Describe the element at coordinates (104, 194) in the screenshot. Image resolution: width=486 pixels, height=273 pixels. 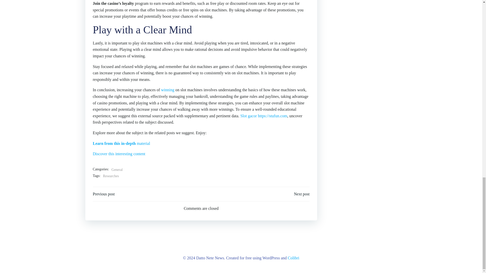
I see `Previous post` at that location.